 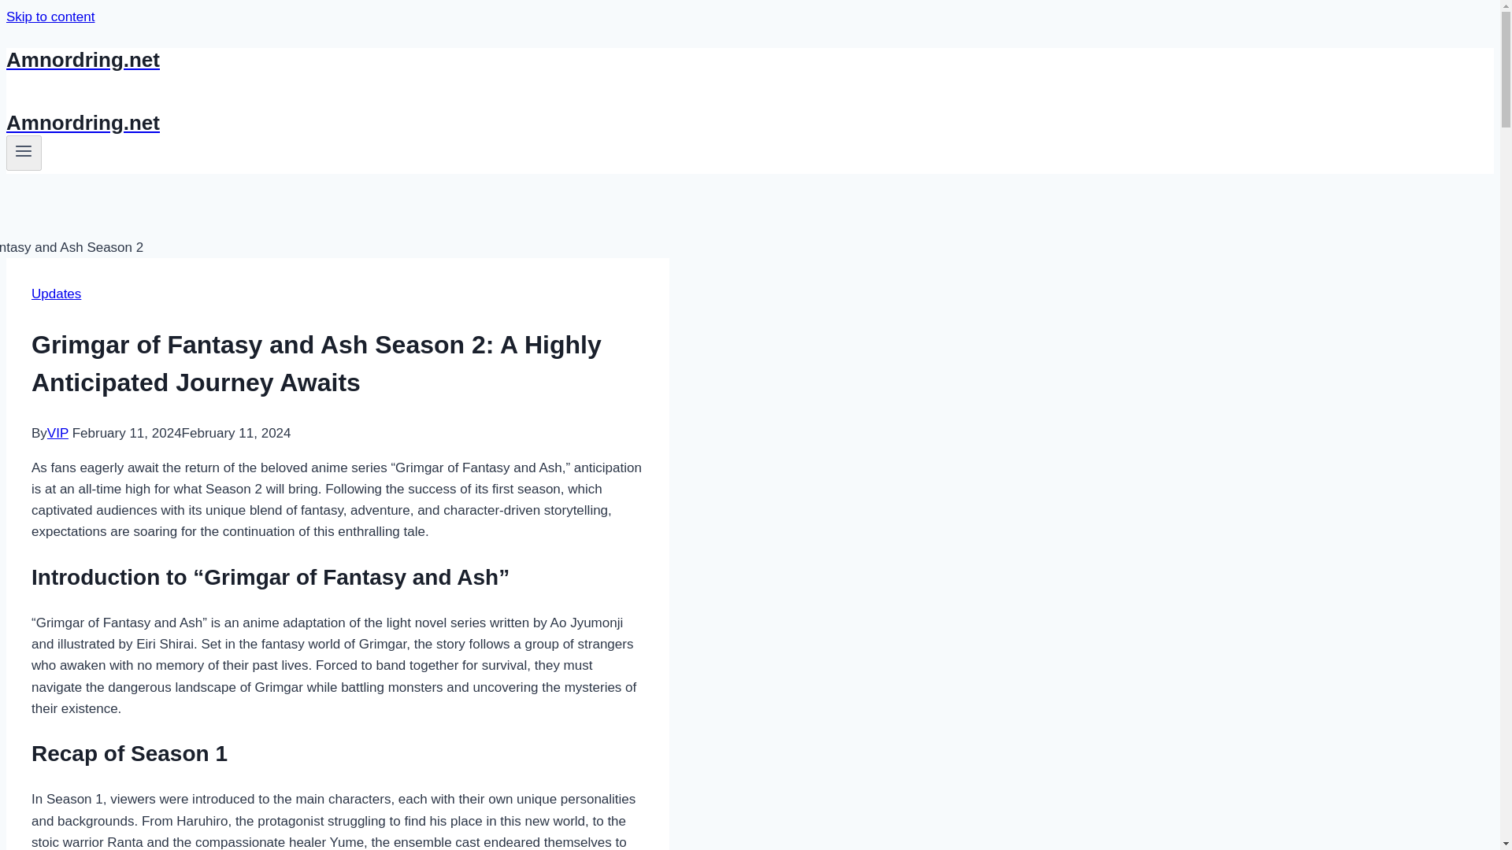 I want to click on Toggle Menu, so click(x=24, y=151).